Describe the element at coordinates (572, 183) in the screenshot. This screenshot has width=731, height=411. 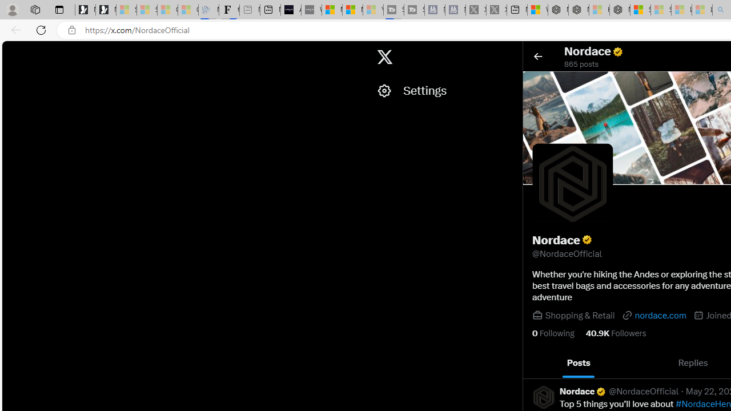
I see `Square profile picture and Opens profile photo` at that location.